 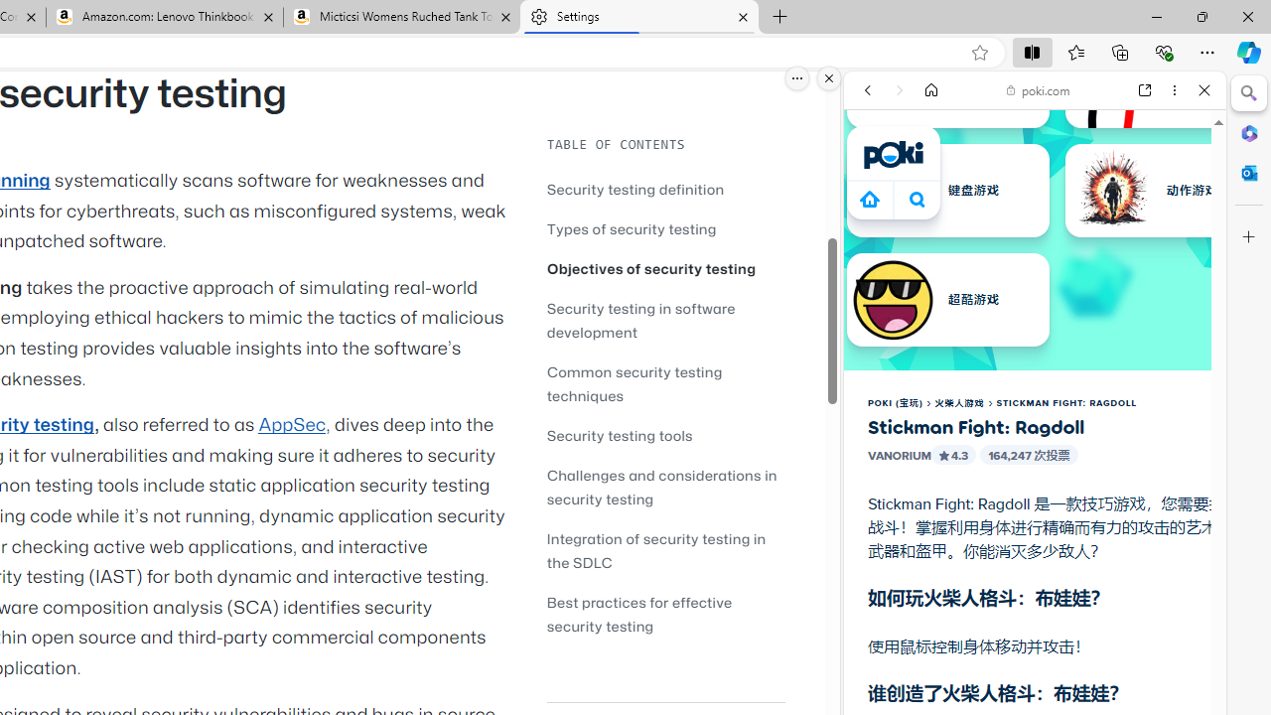 What do you see at coordinates (1027, 286) in the screenshot?
I see `Poki` at bounding box center [1027, 286].